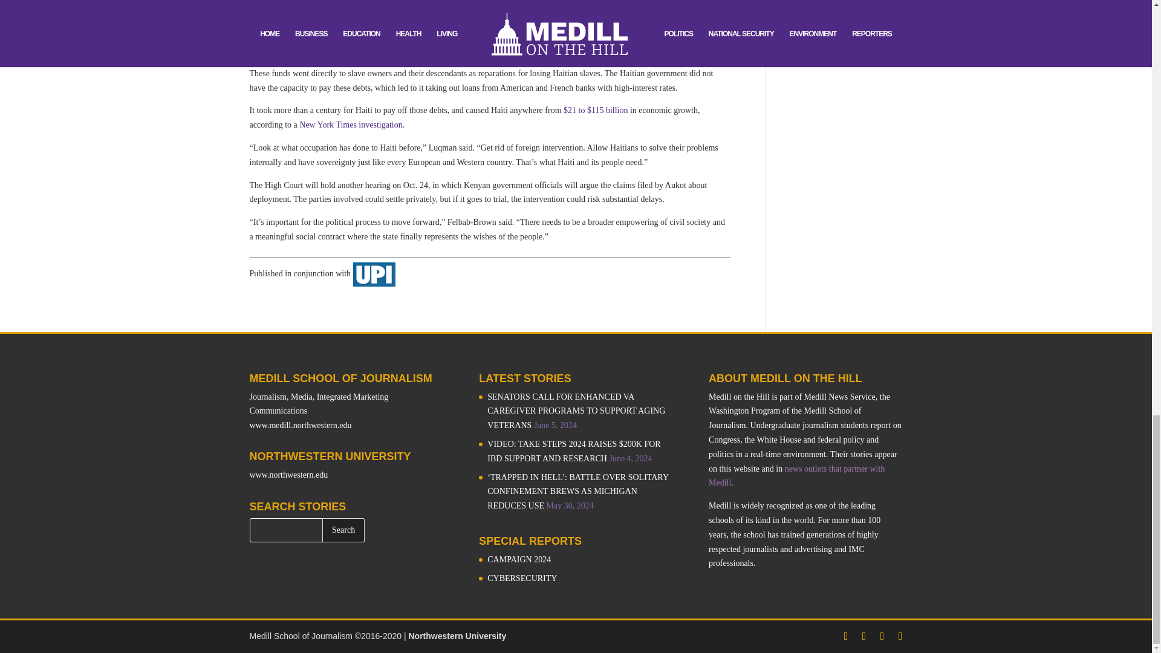  I want to click on www.medill.northwestern.edu, so click(300, 424).